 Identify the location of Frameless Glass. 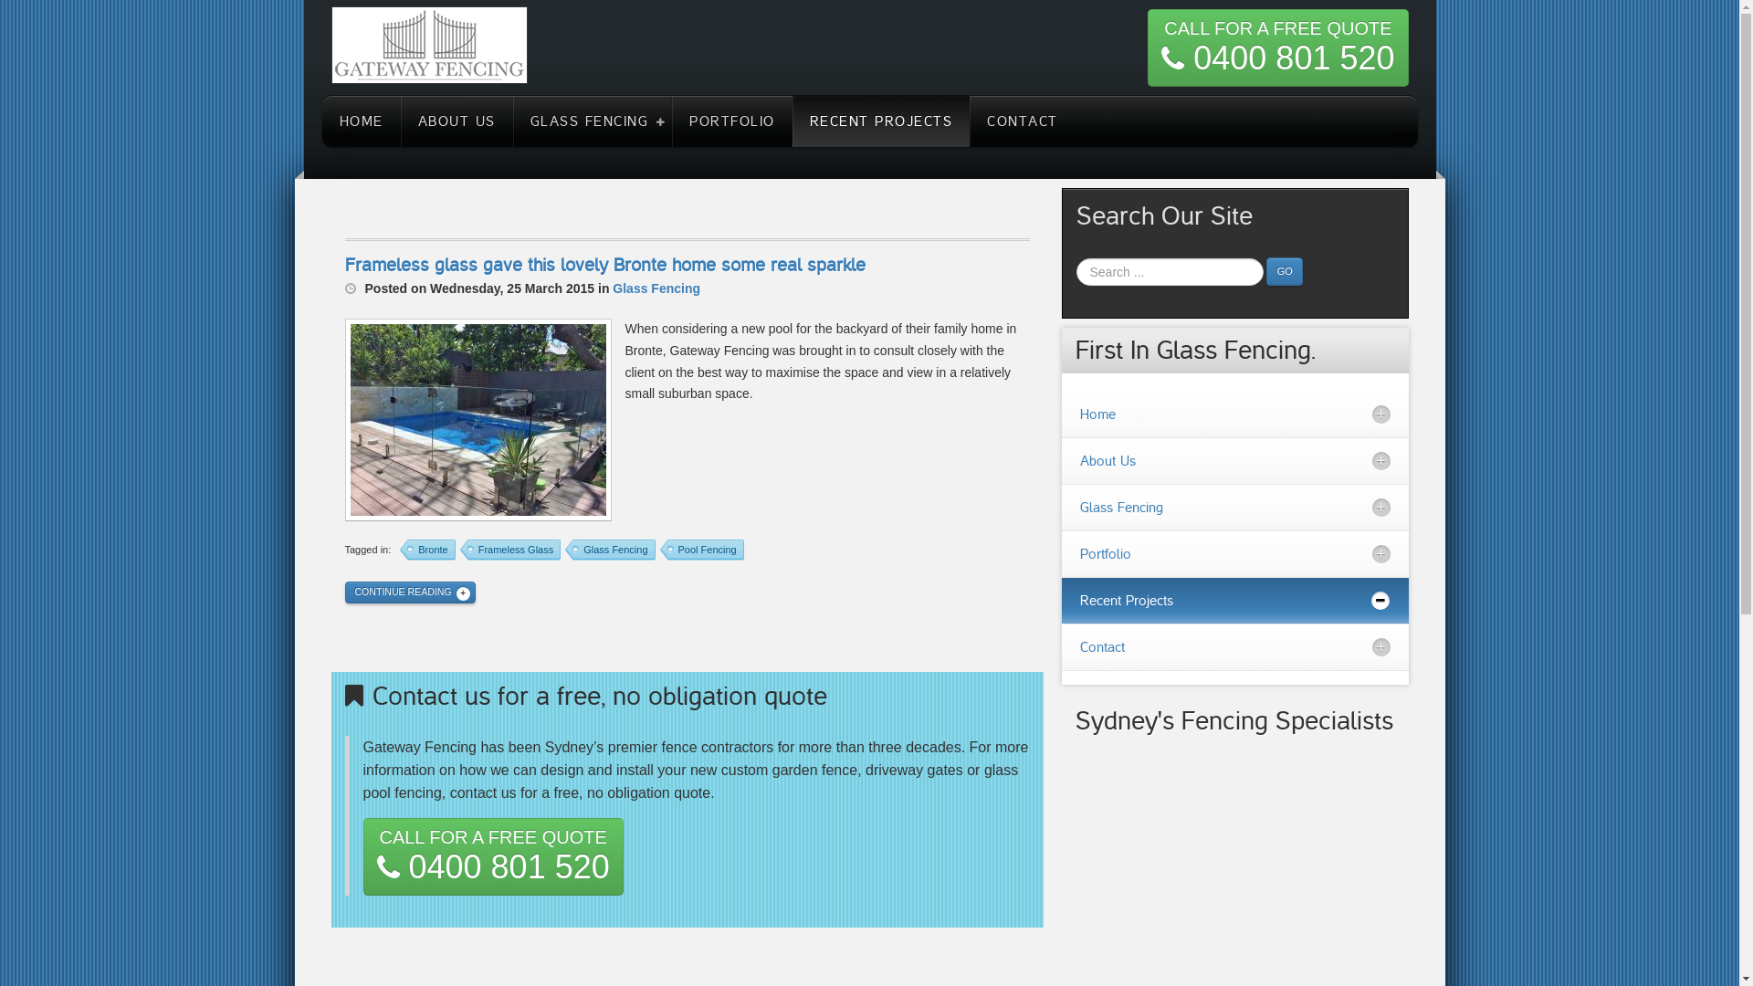
(511, 550).